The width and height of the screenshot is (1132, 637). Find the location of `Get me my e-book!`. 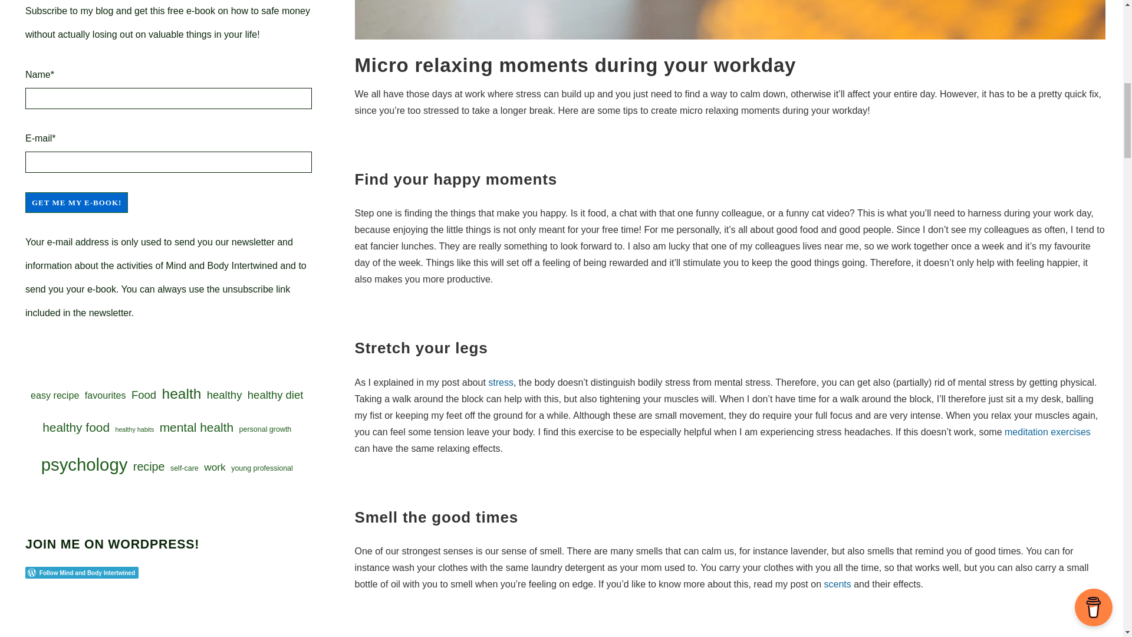

Get me my e-book! is located at coordinates (76, 202).